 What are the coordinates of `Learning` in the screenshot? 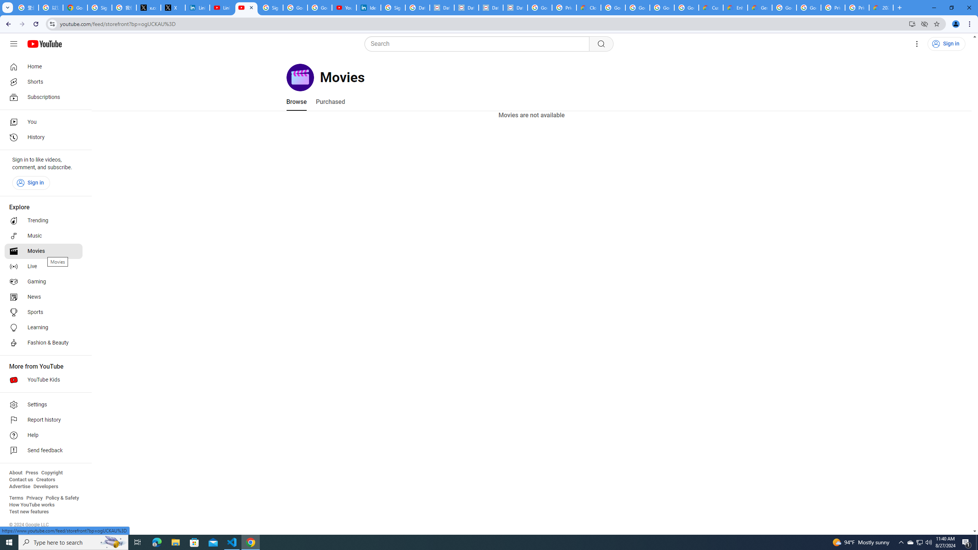 It's located at (44, 328).